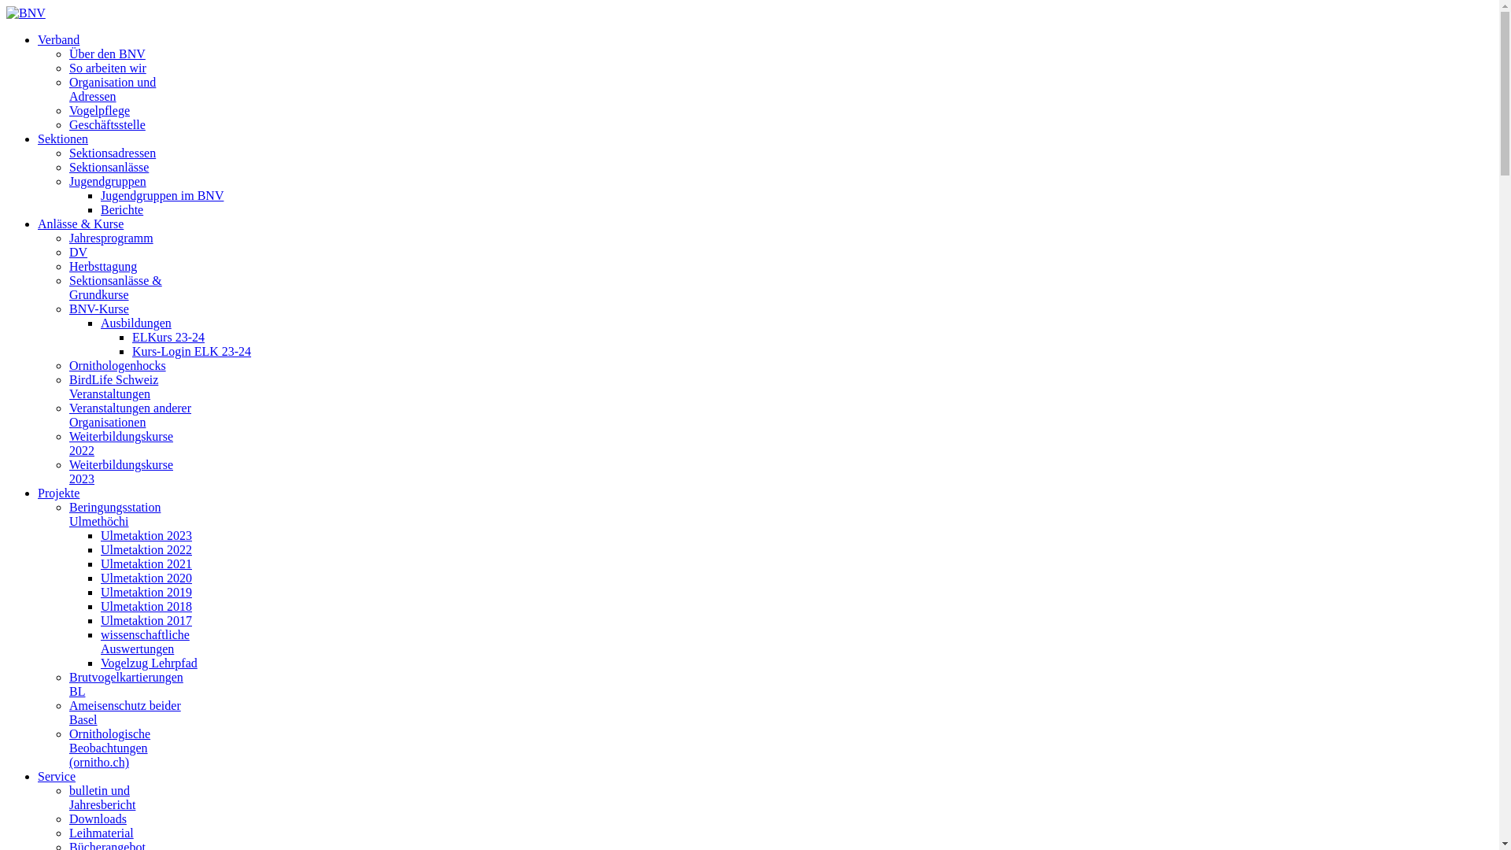 This screenshot has height=850, width=1511. Describe the element at coordinates (131, 416) in the screenshot. I see `Veranstaltungen anderer Organisationen` at that location.